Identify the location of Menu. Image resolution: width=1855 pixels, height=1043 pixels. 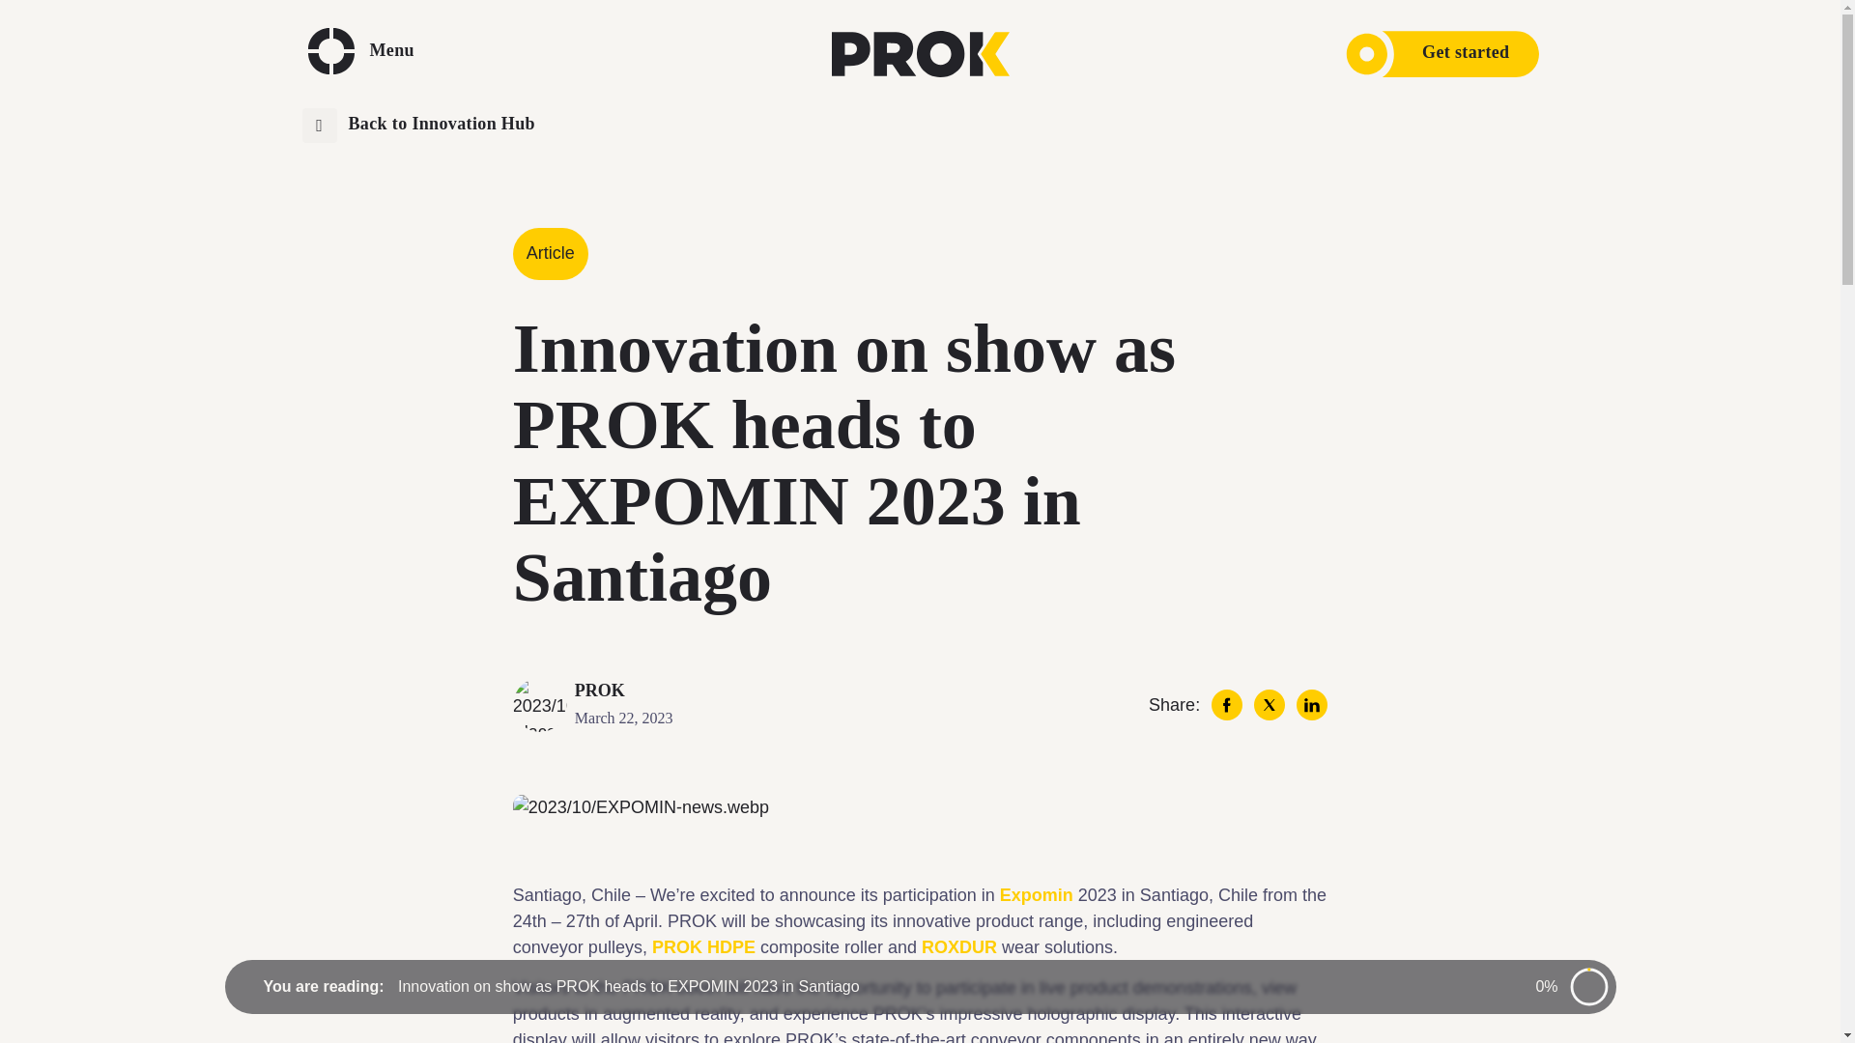
(363, 50).